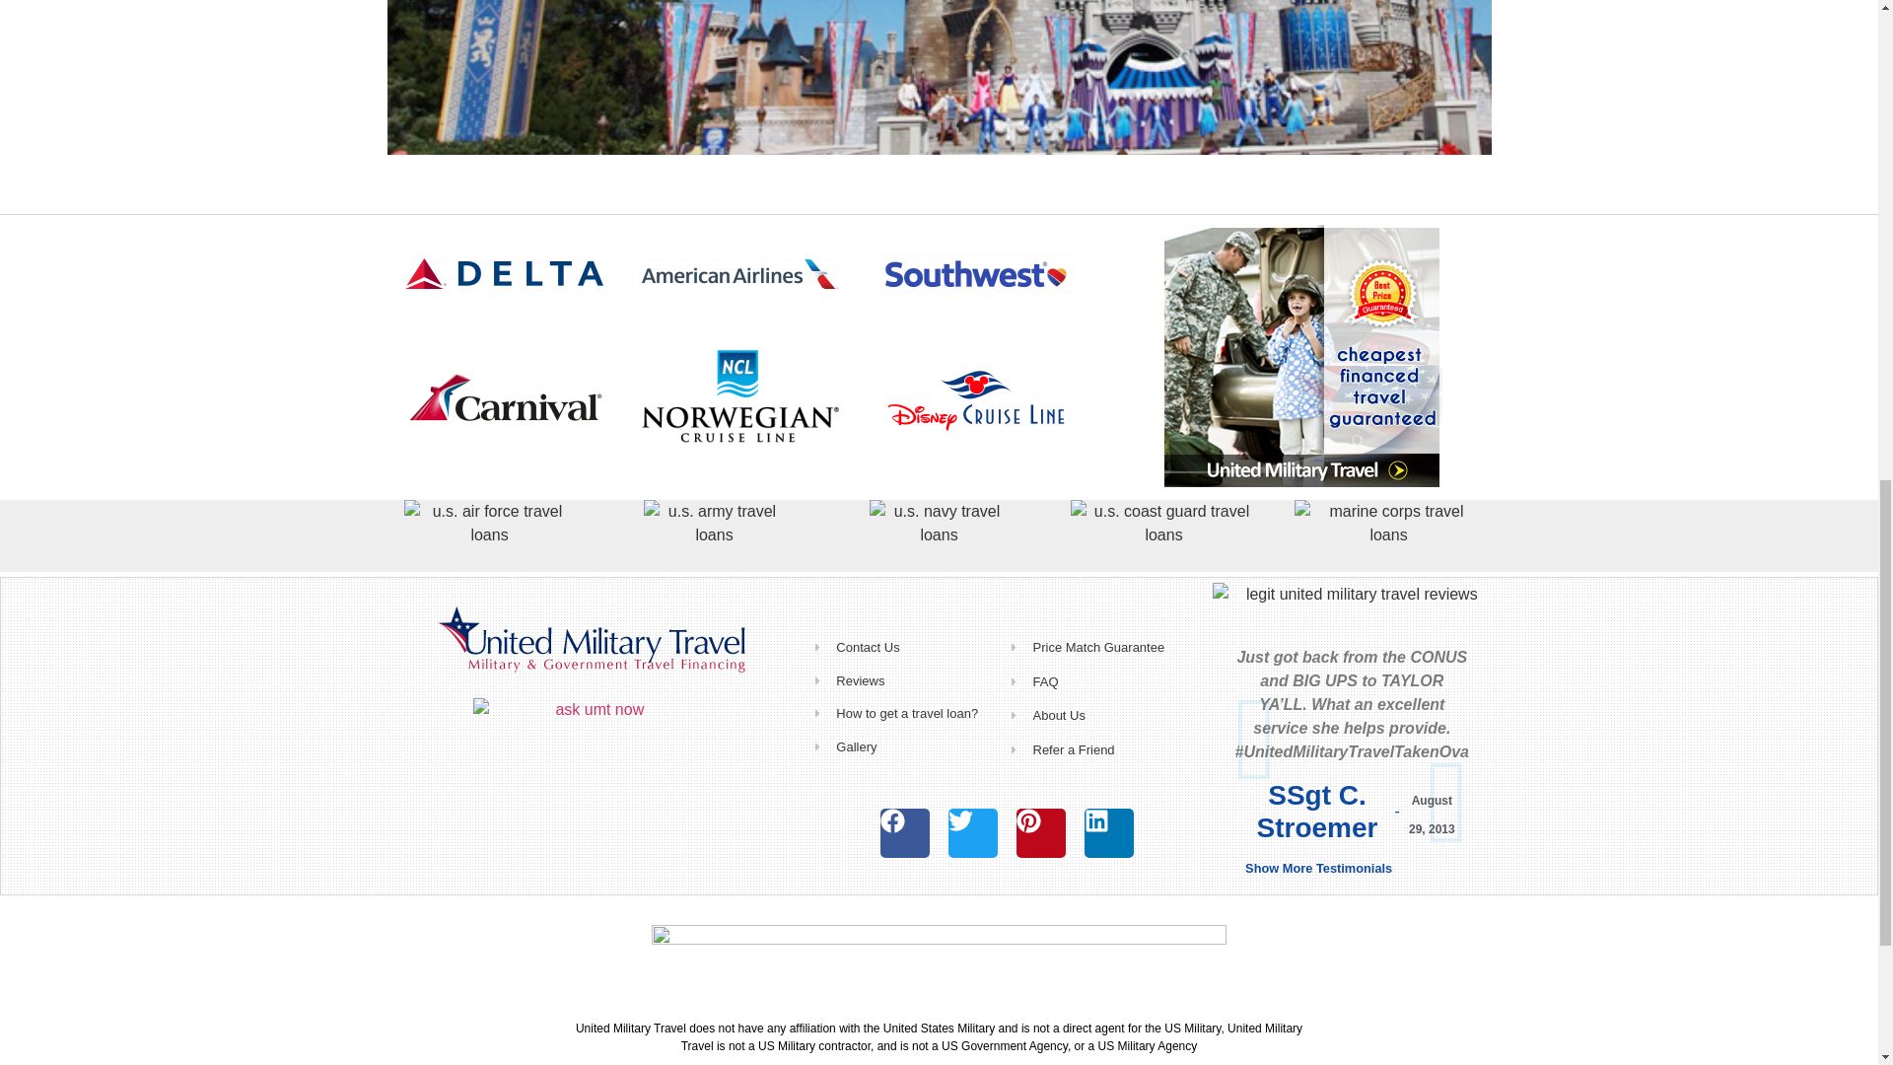 This screenshot has height=1065, width=1893. Describe the element at coordinates (909, 747) in the screenshot. I see `Gallery` at that location.